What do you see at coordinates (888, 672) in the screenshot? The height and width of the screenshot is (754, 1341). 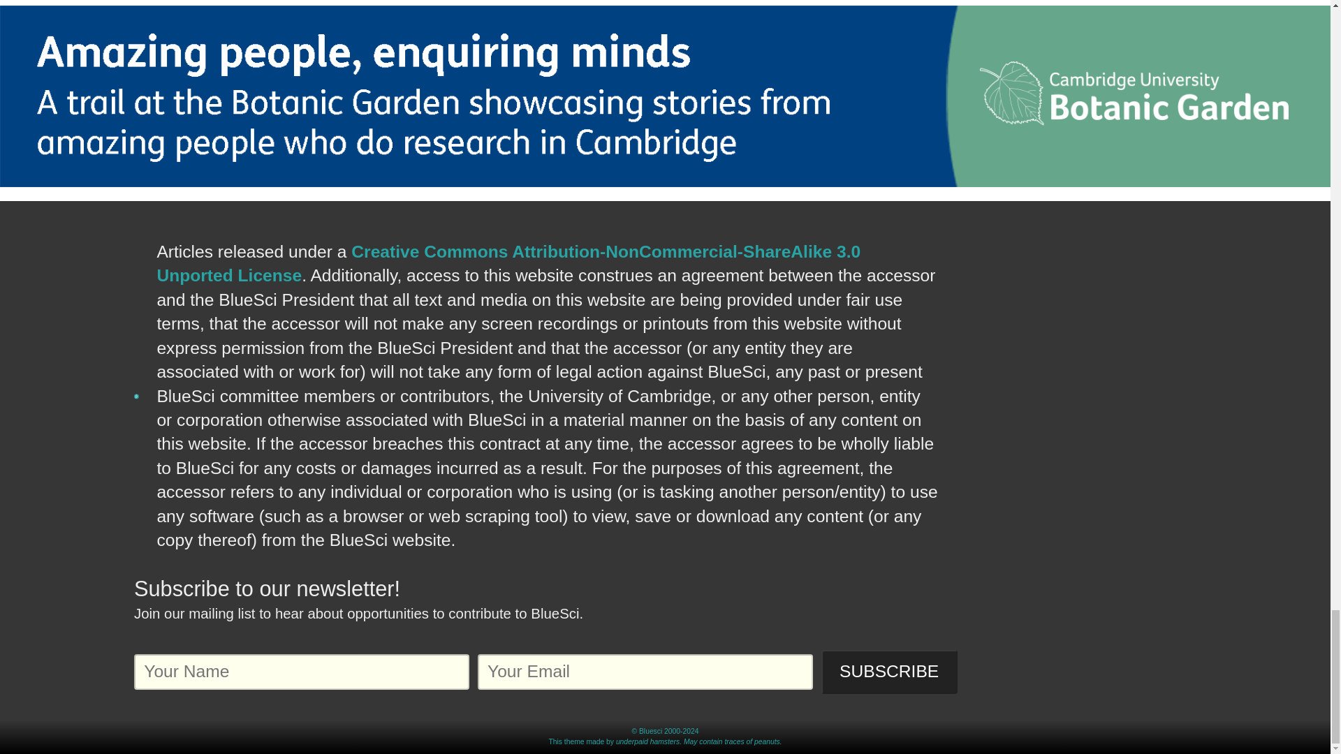 I see `SUBSCRIBE` at bounding box center [888, 672].